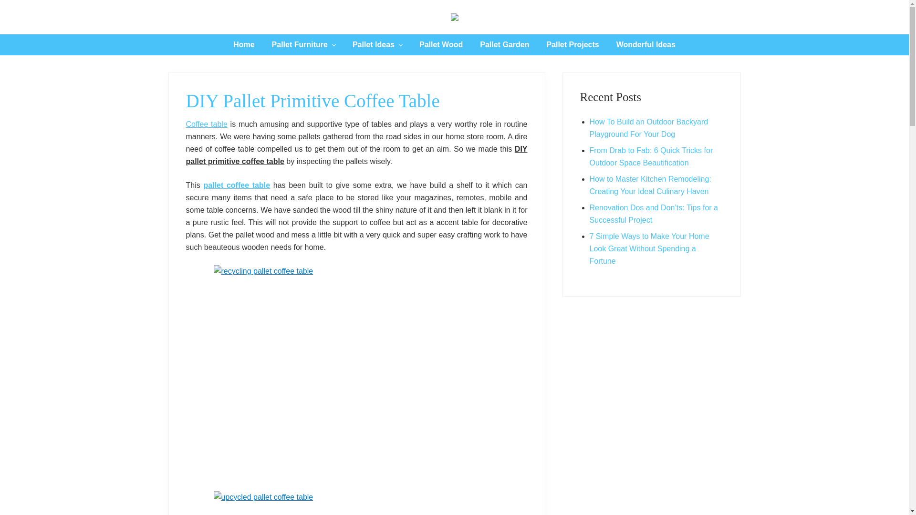 This screenshot has width=916, height=515. I want to click on pallet coffee table, so click(237, 185).